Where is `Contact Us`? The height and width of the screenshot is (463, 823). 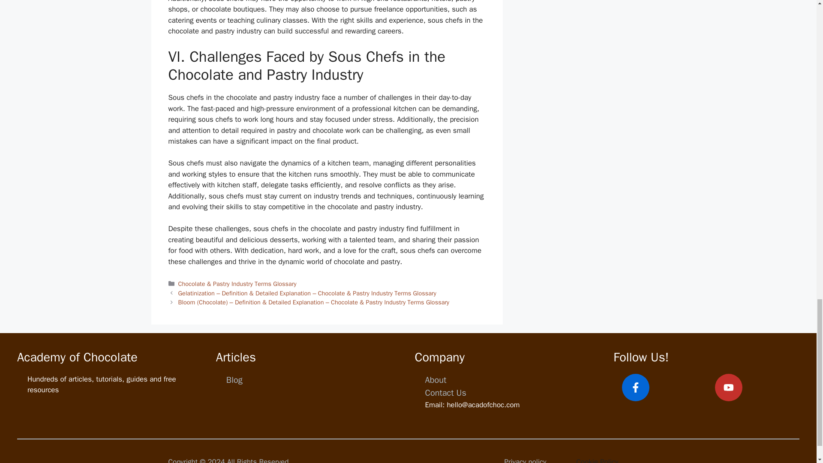 Contact Us is located at coordinates (446, 393).